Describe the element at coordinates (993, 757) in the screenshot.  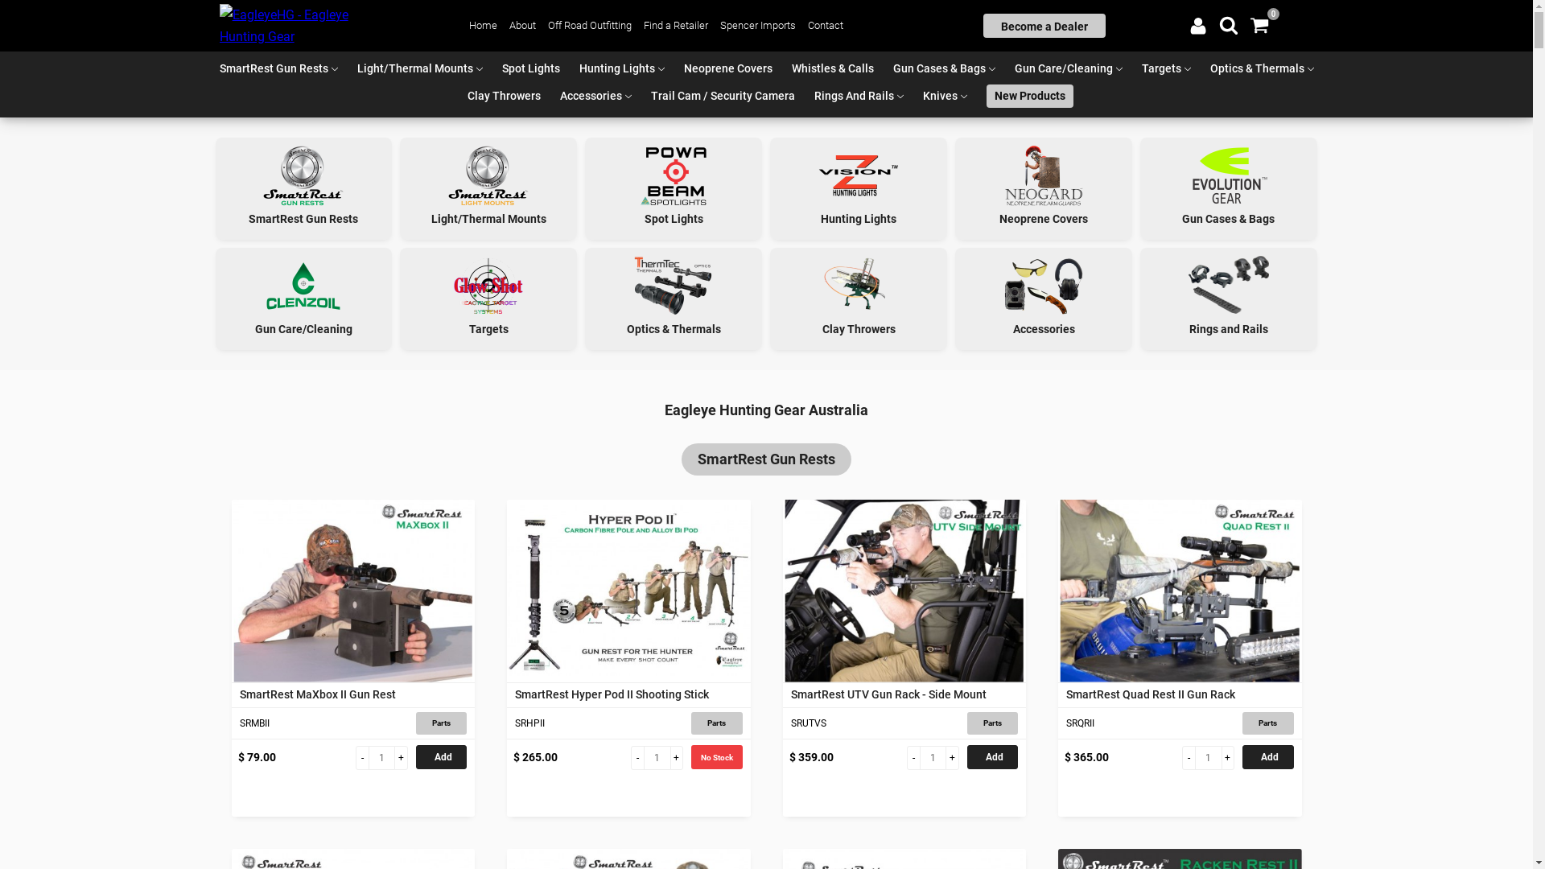
I see `Add` at that location.